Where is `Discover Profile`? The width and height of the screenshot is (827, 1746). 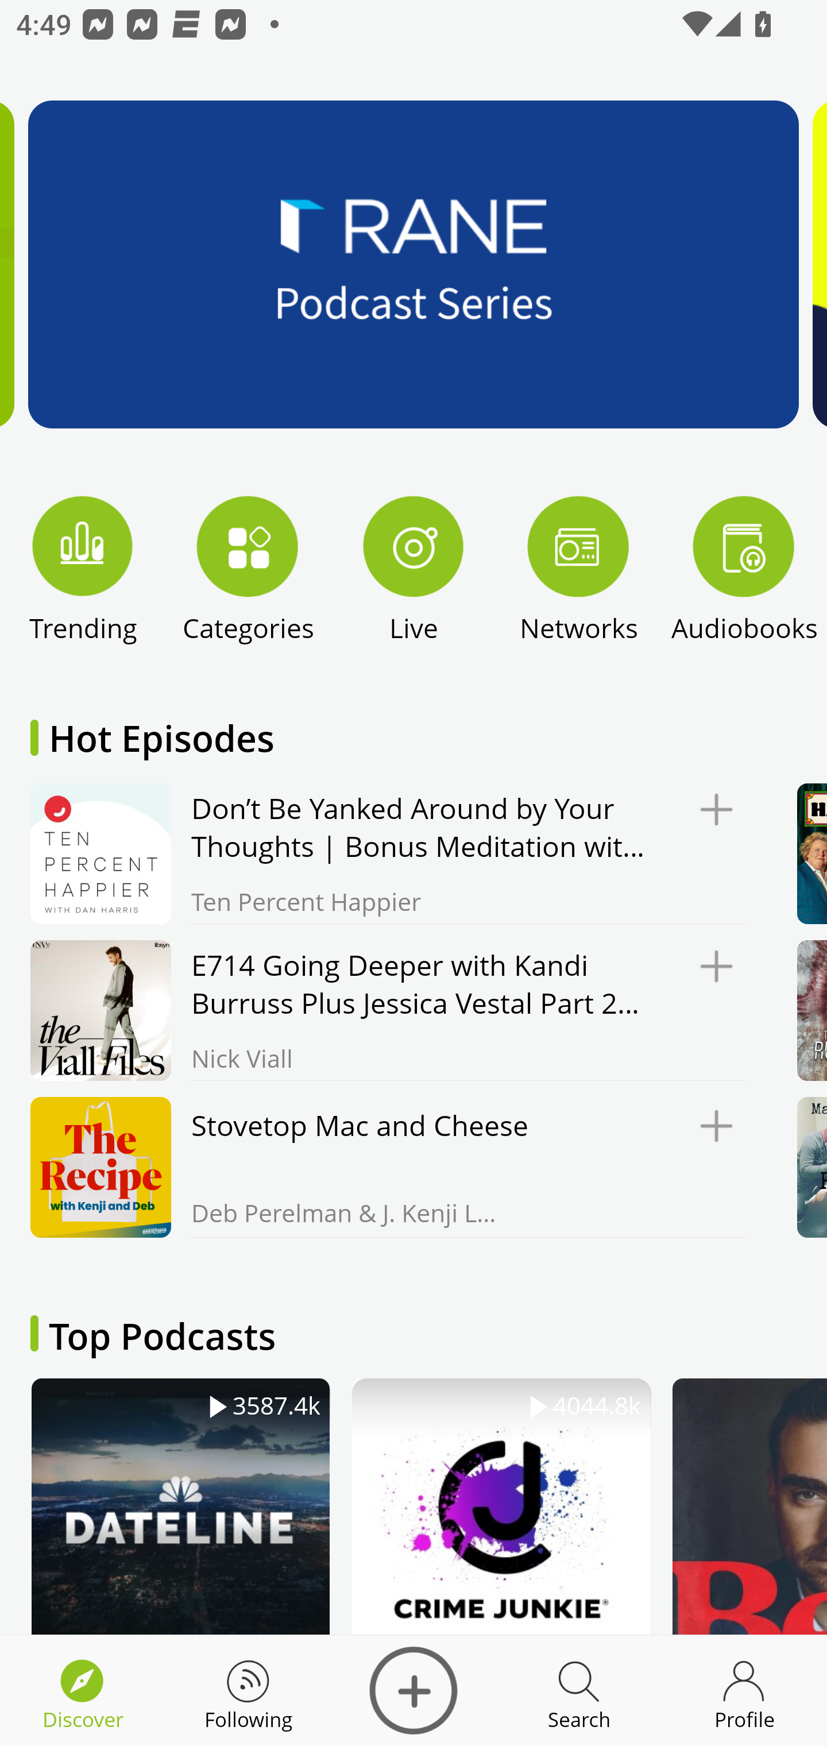 Discover Profile is located at coordinates (744, 1691).